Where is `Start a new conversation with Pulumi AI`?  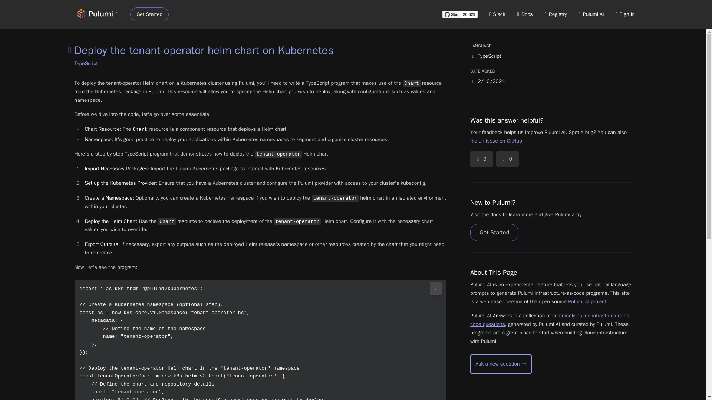
Start a new conversation with Pulumi AI is located at coordinates (501, 364).